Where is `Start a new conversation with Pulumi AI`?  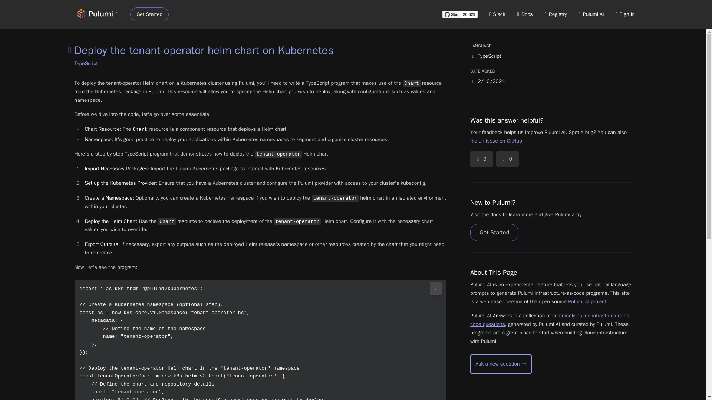
Start a new conversation with Pulumi AI is located at coordinates (501, 364).